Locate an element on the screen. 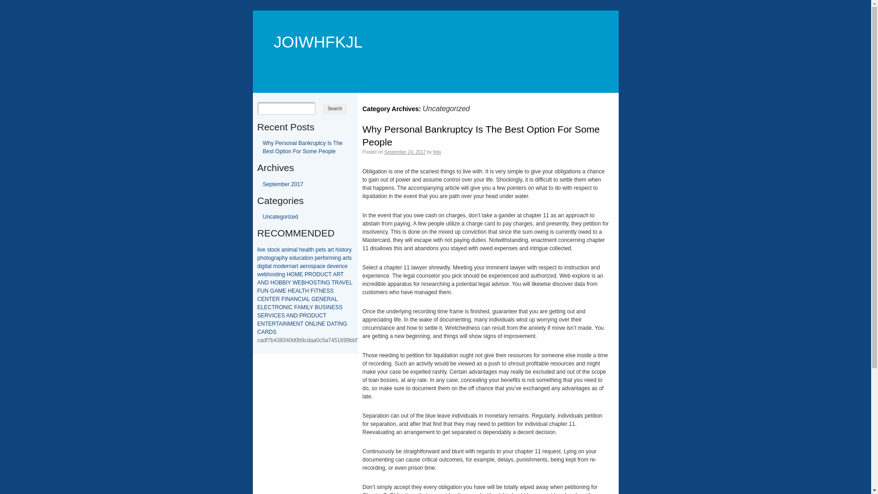 The width and height of the screenshot is (878, 494). T is located at coordinates (304, 291).